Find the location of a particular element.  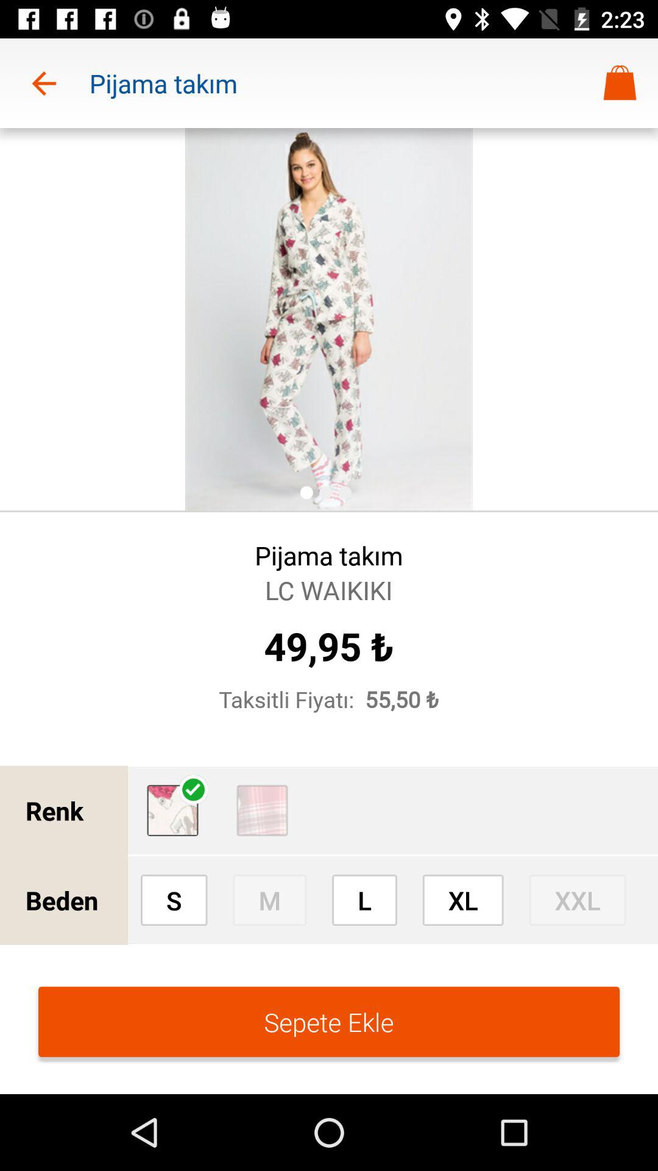

press the icon to the right of beden icon is located at coordinates (174, 900).